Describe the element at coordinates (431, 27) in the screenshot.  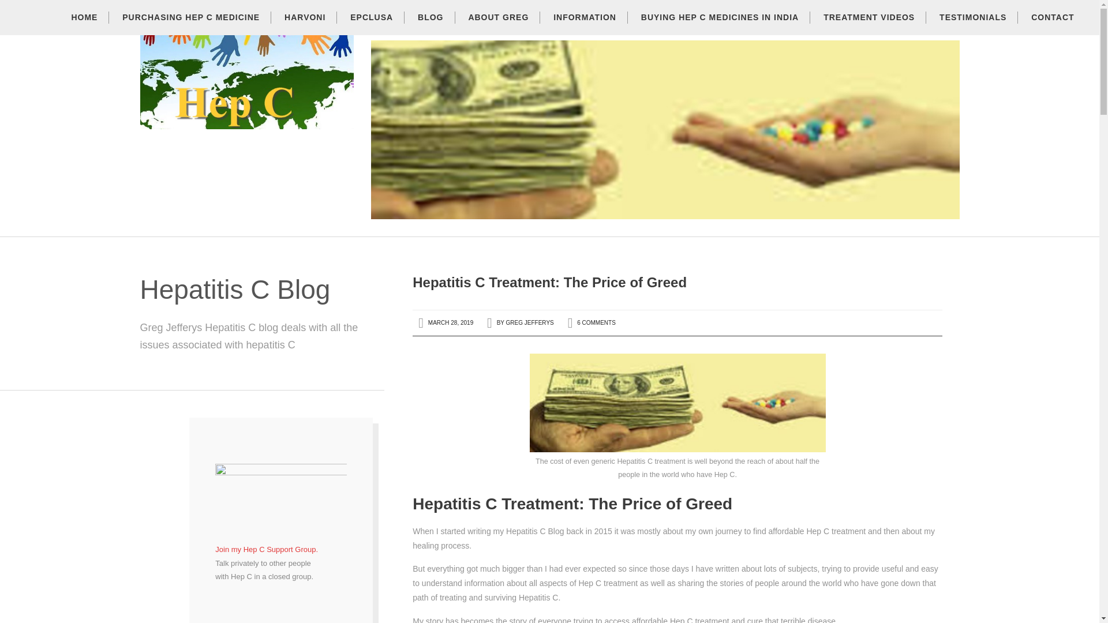
I see `BLOG` at that location.